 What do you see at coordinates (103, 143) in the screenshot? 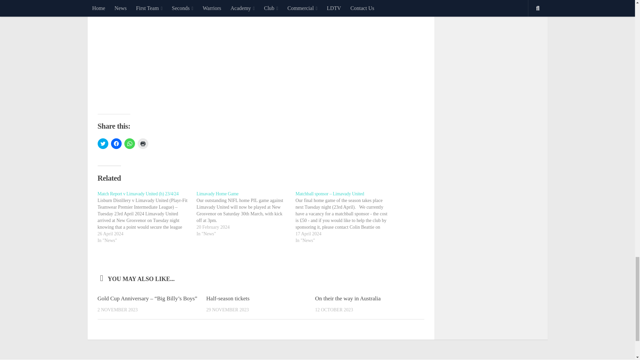
I see `Click to share on Twitter` at bounding box center [103, 143].